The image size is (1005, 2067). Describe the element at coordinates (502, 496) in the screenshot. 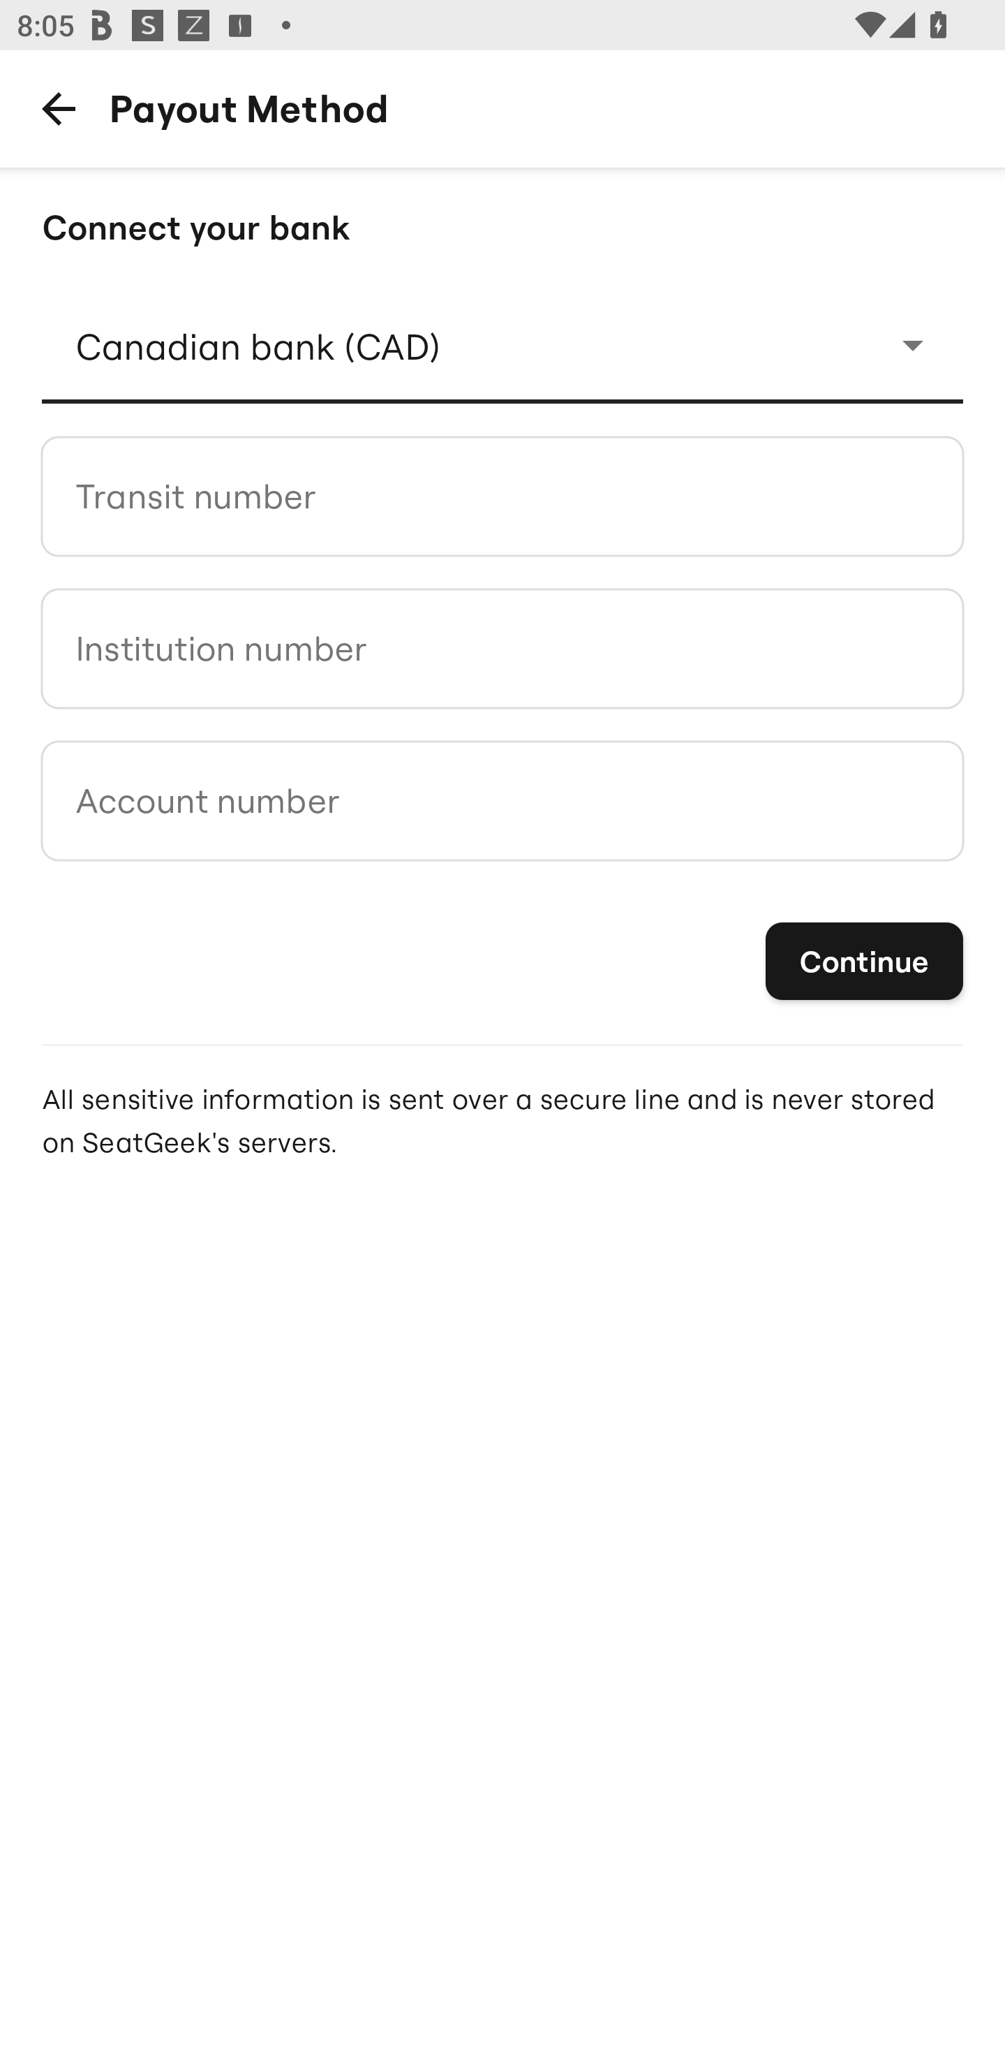

I see `Transit number` at that location.